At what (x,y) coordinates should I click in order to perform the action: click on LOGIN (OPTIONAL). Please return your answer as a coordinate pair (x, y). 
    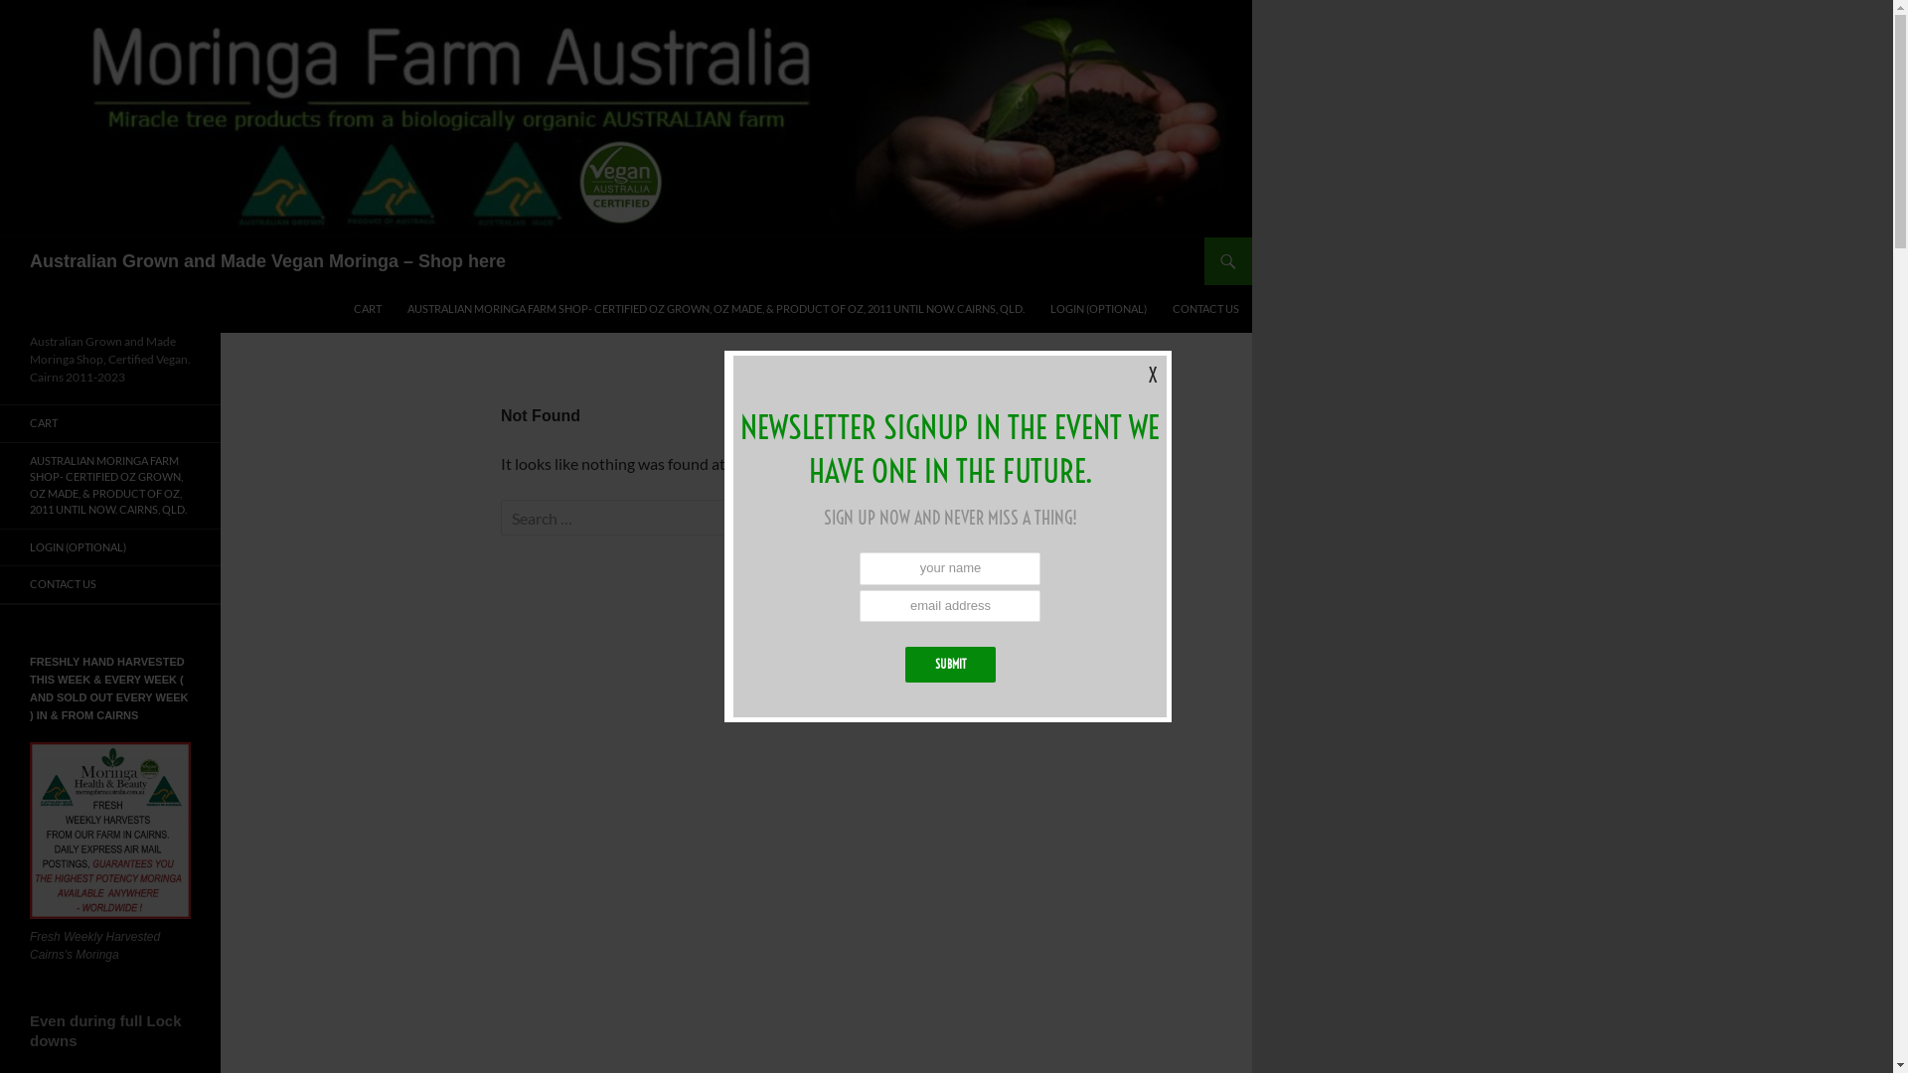
    Looking at the image, I should click on (110, 546).